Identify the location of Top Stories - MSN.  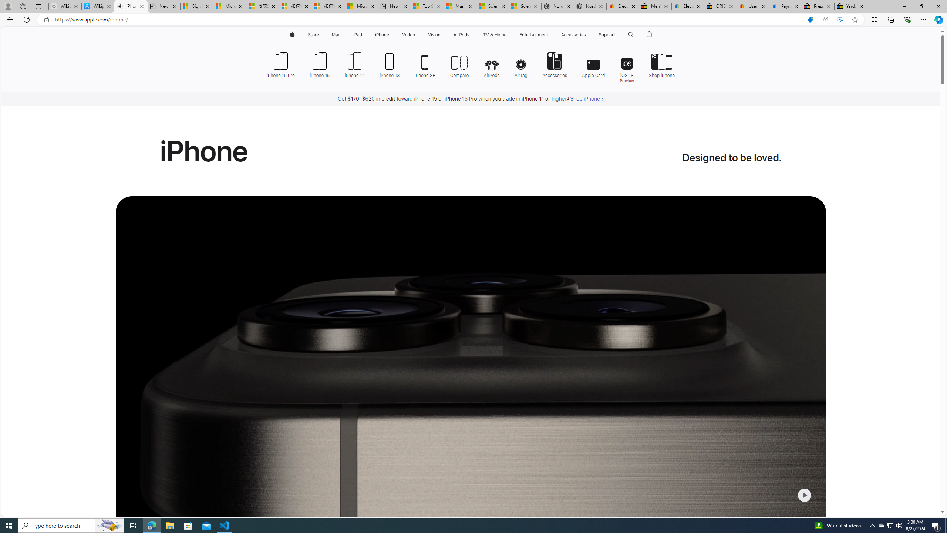
(427, 6).